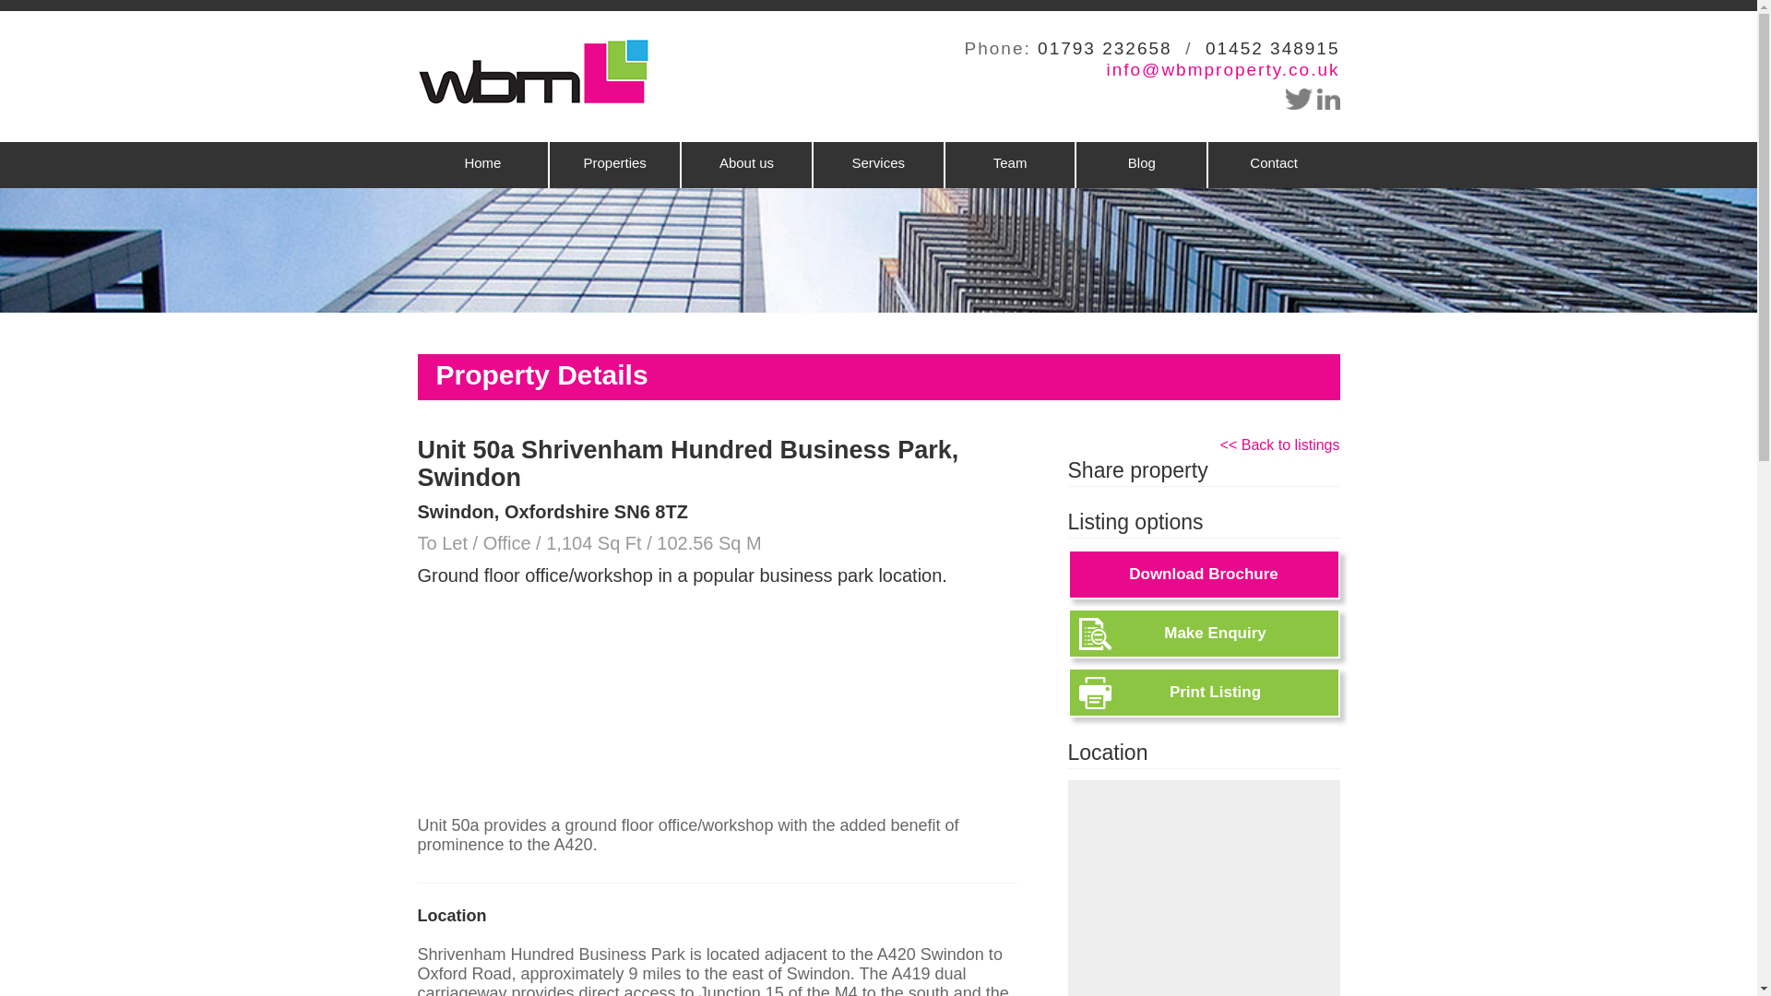 The height and width of the screenshot is (996, 1771). I want to click on LinkedIn, so click(1328, 99).